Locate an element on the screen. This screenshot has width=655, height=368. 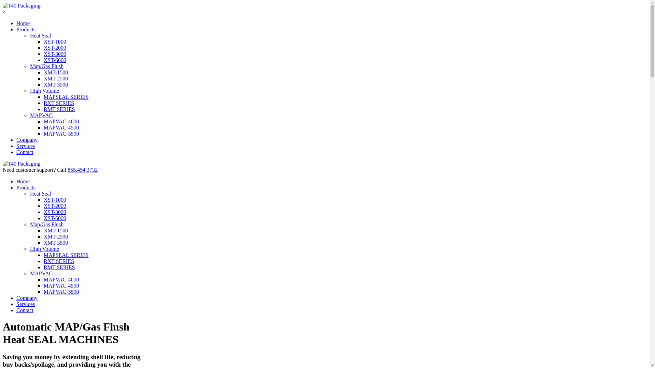
XMT-2500 is located at coordinates (56, 78).